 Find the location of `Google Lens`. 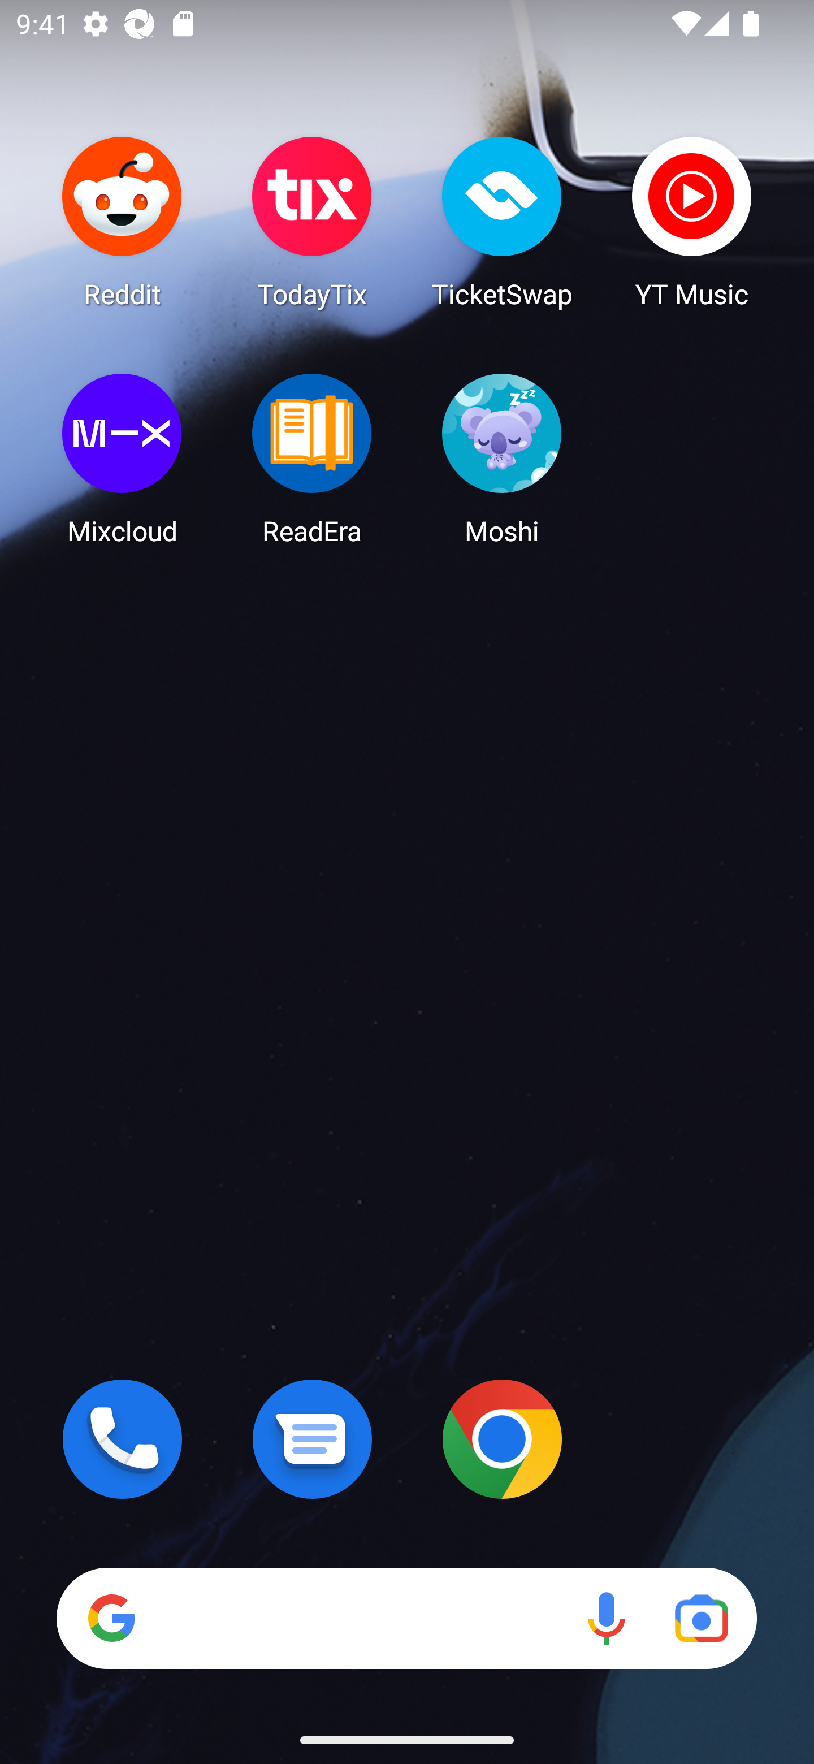

Google Lens is located at coordinates (701, 1618).